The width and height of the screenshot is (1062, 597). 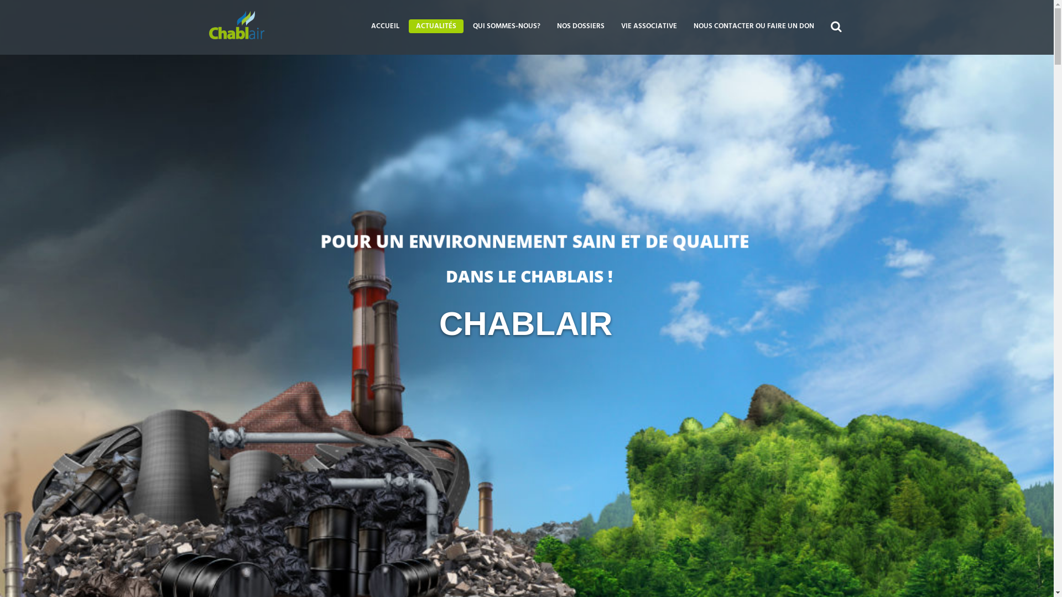 I want to click on VIE ASSOCIATIVE, so click(x=649, y=25).